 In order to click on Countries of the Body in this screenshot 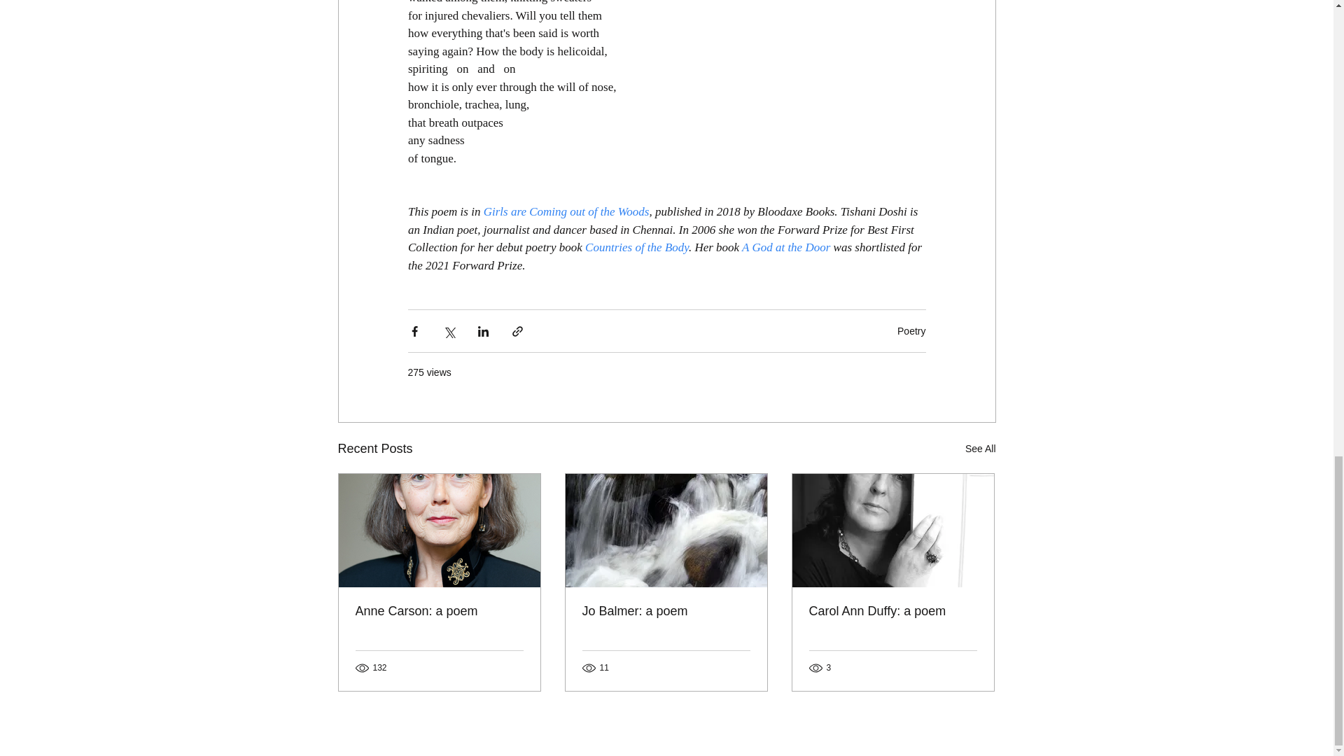, I will do `click(636, 247)`.